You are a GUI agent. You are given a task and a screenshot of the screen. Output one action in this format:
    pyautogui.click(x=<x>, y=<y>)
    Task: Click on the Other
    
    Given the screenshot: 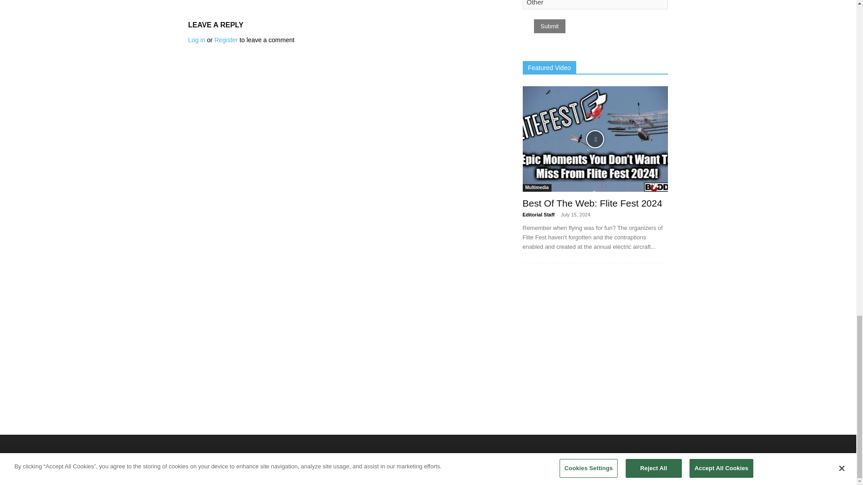 What is the action you would take?
    pyautogui.click(x=595, y=4)
    